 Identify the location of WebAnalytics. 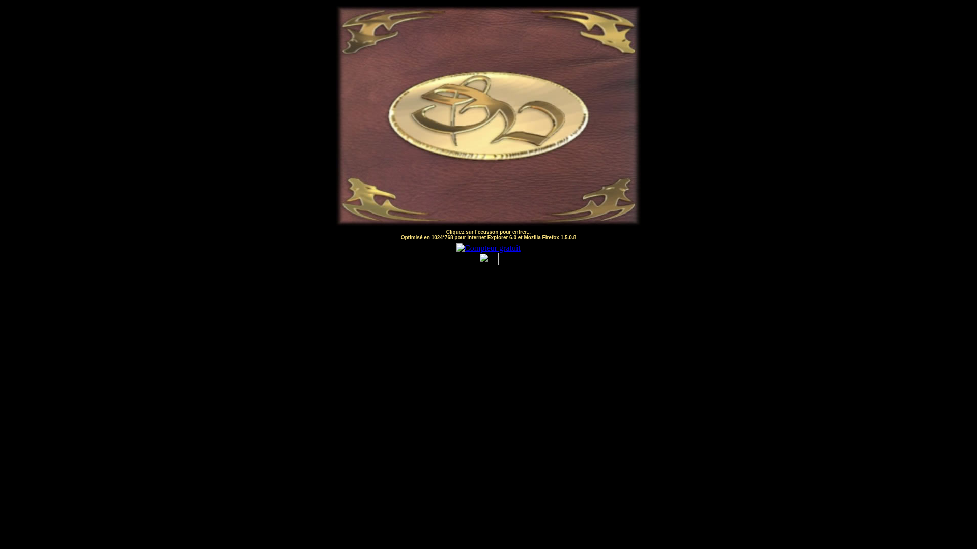
(489, 262).